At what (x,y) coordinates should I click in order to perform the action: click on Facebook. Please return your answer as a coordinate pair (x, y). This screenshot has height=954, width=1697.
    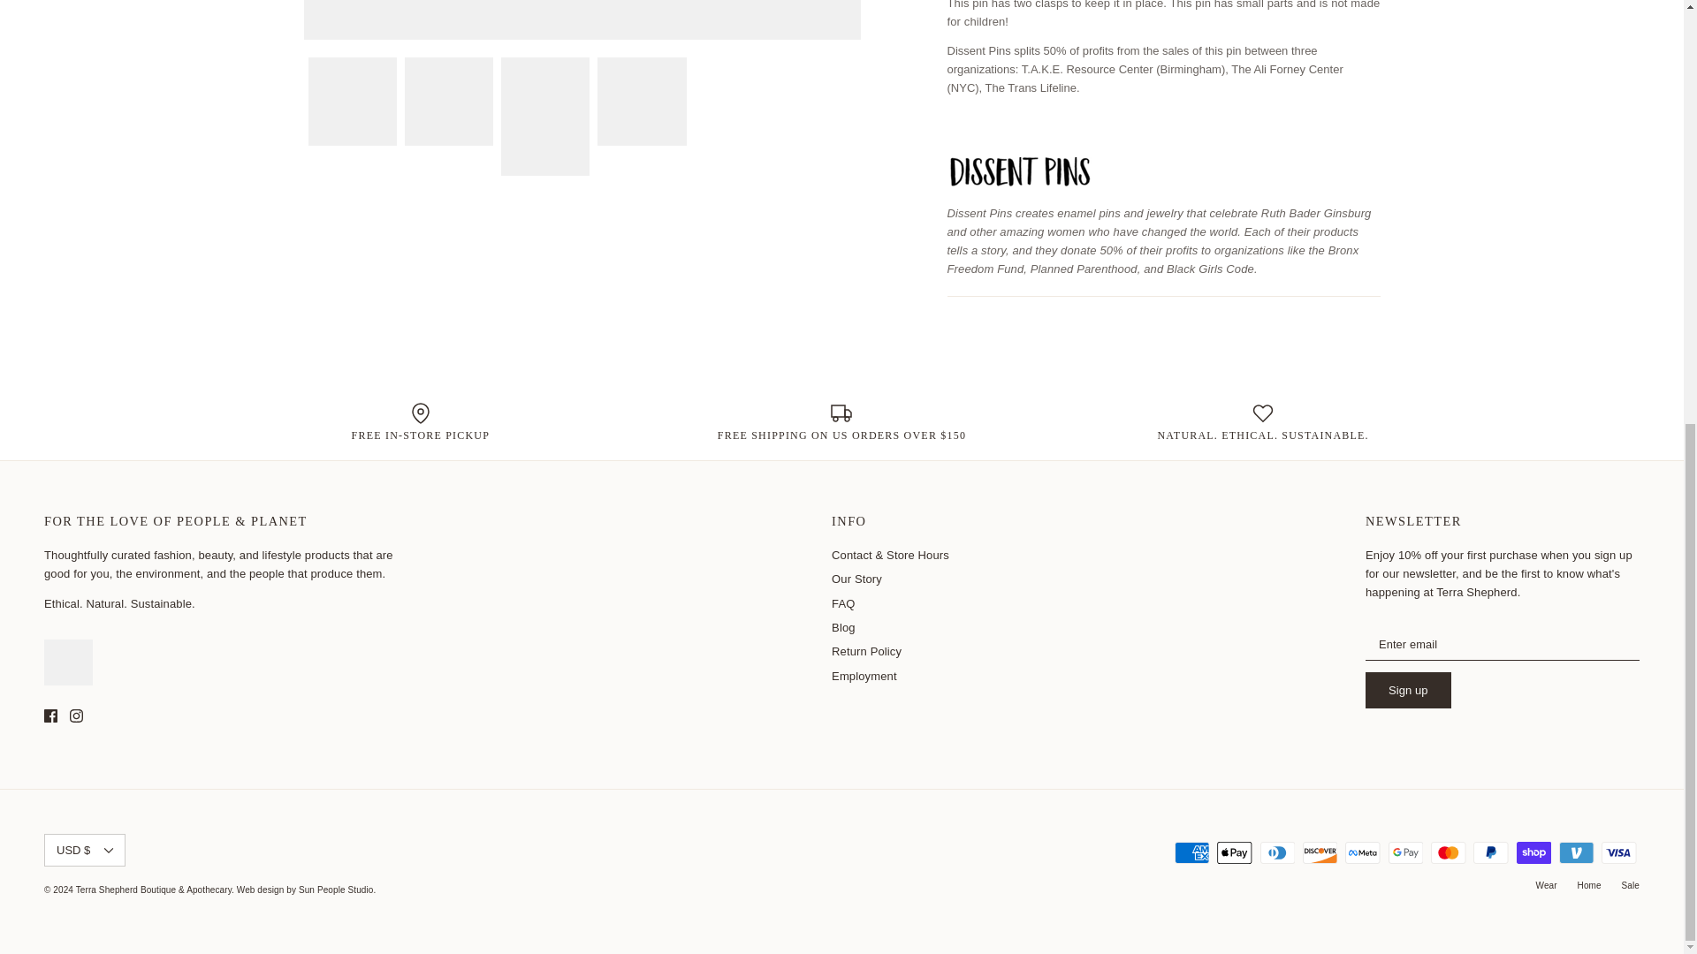
    Looking at the image, I should click on (50, 715).